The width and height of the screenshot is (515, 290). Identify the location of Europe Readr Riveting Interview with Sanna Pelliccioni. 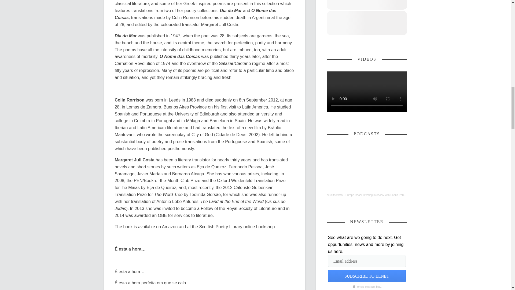
(378, 195).